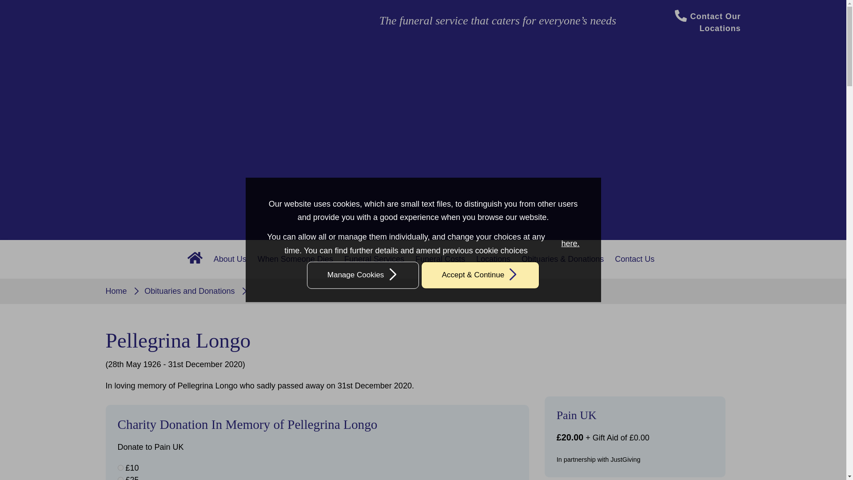  What do you see at coordinates (230, 260) in the screenshot?
I see `About Us` at bounding box center [230, 260].